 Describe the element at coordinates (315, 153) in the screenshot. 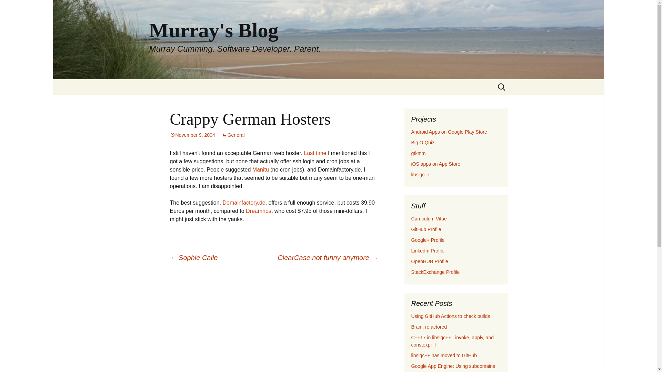

I see `Last time` at that location.